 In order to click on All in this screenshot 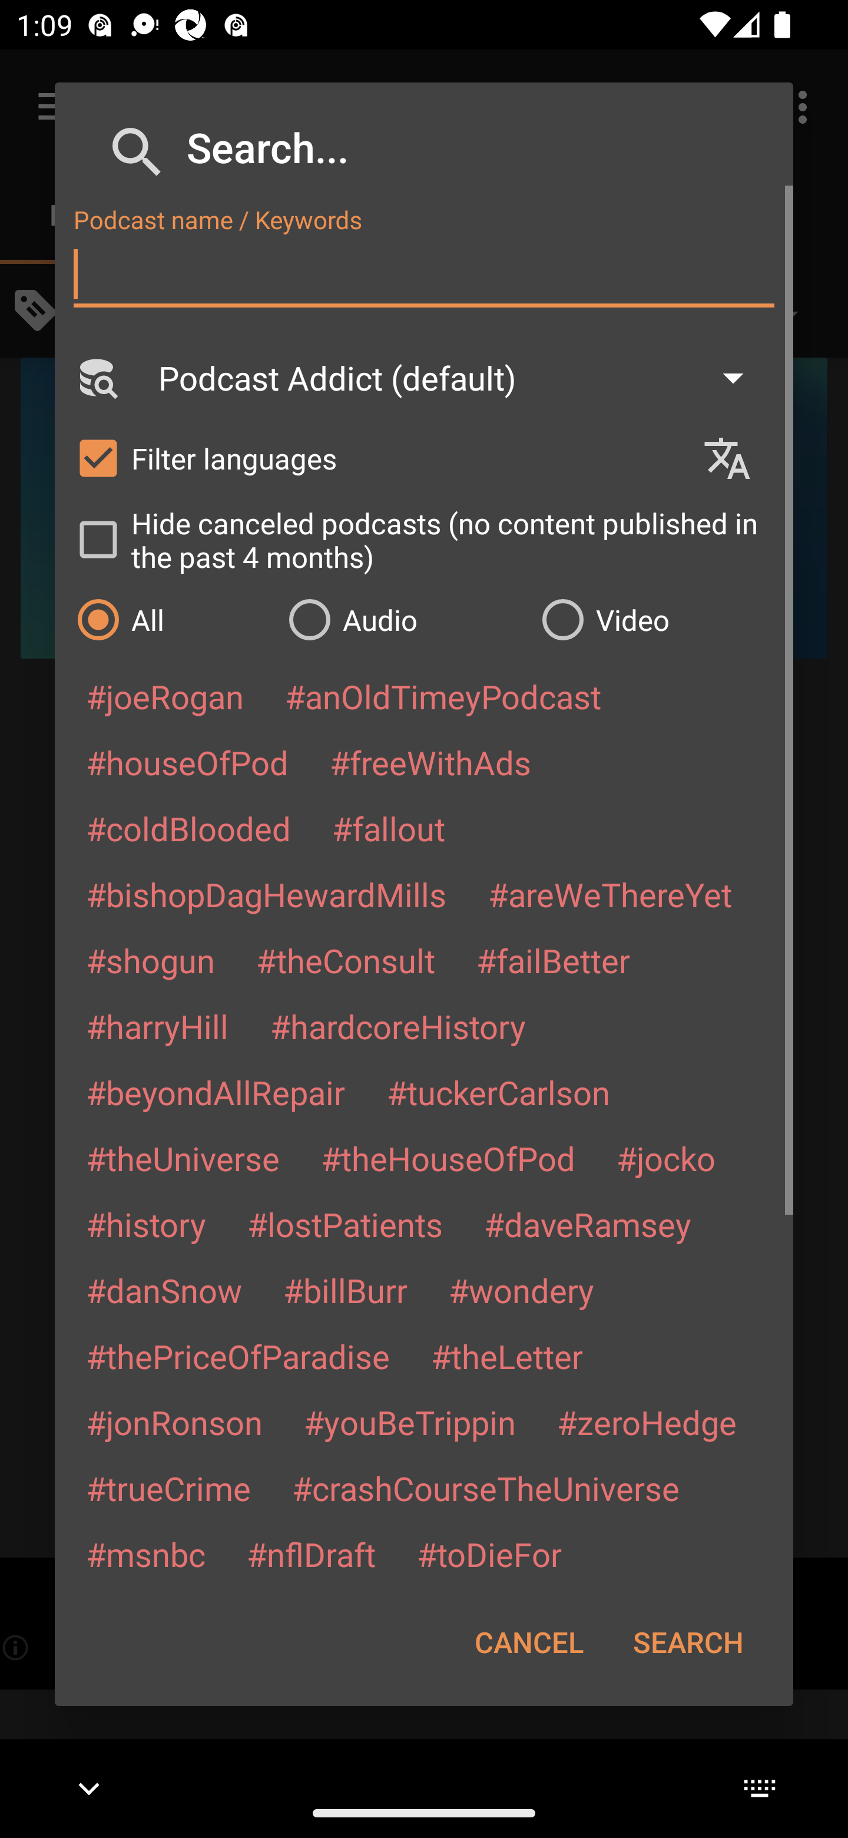, I will do `click(171, 619)`.